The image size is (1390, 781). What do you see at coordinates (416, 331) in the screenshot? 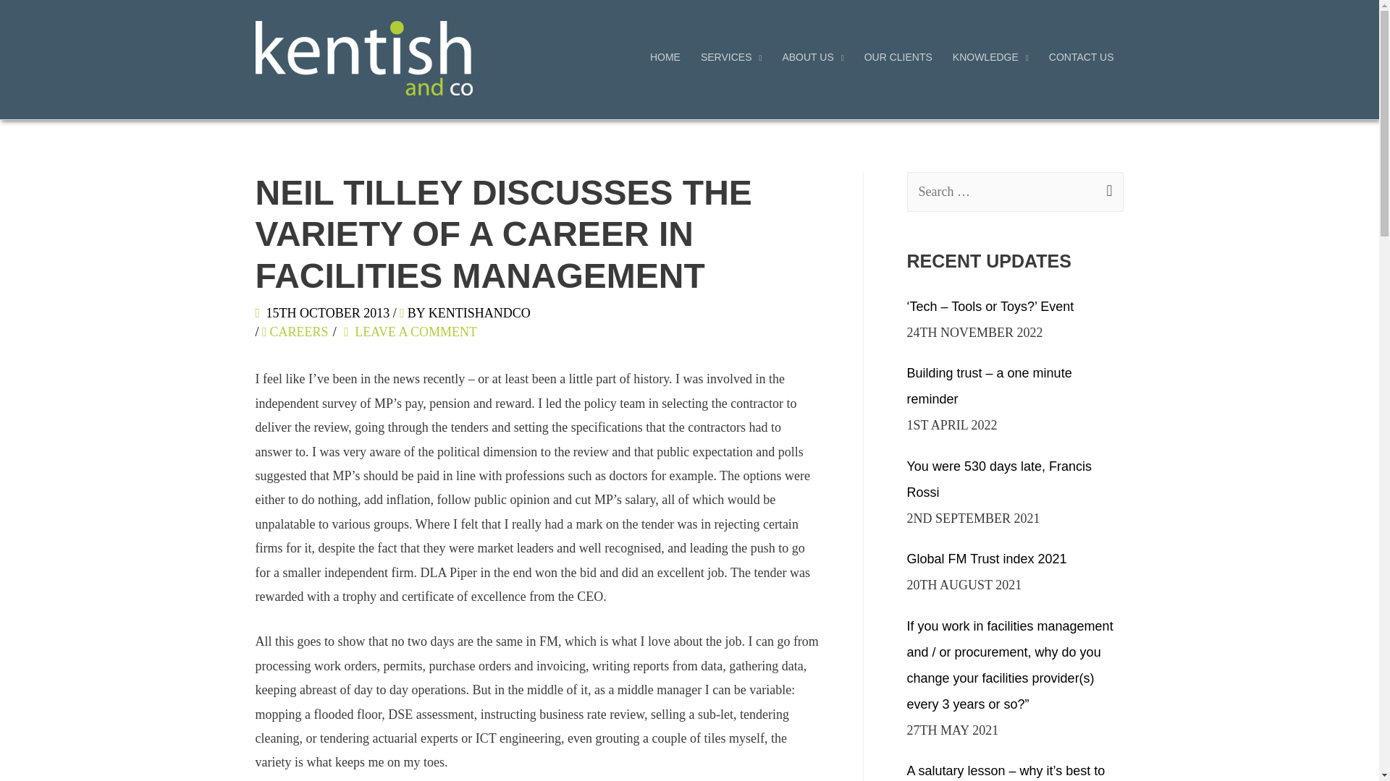
I see `LEAVE A COMMENT` at bounding box center [416, 331].